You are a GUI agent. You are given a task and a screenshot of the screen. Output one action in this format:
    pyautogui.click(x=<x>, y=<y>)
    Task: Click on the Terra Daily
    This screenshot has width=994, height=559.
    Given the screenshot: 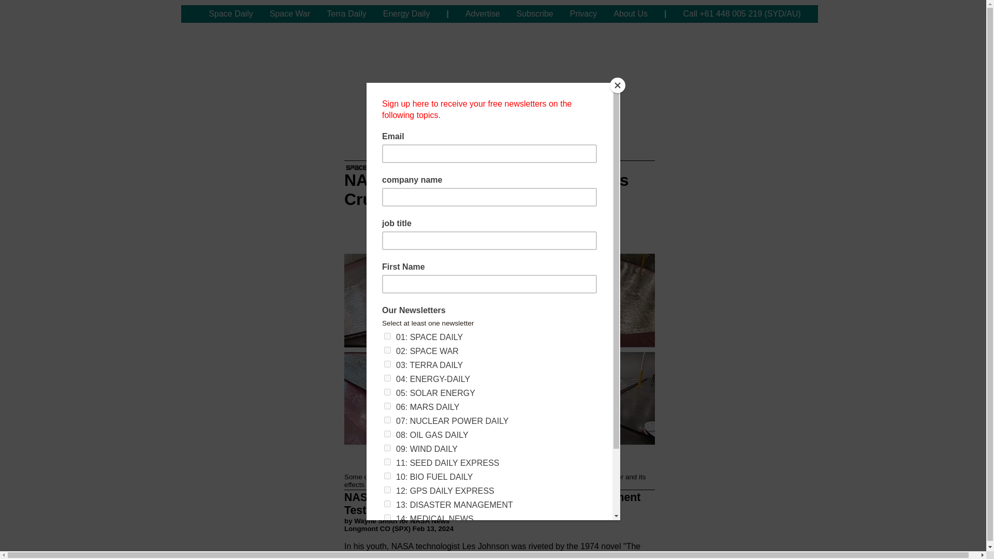 What is the action you would take?
    pyautogui.click(x=346, y=13)
    